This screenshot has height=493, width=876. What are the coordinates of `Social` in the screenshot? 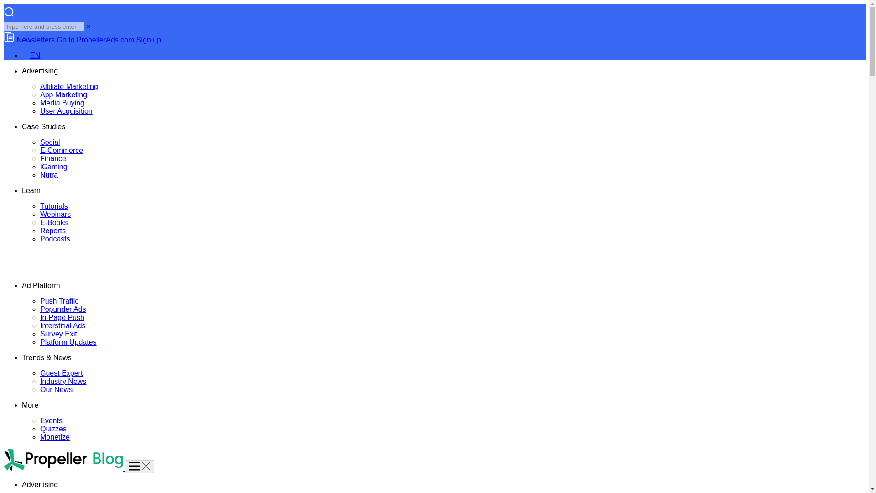 It's located at (50, 142).